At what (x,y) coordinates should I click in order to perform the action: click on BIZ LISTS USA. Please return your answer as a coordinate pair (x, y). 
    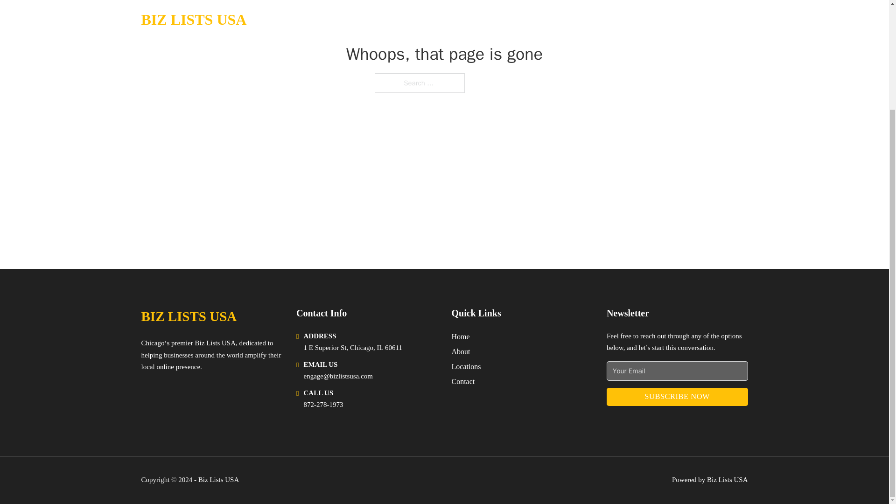
    Looking at the image, I should click on (189, 316).